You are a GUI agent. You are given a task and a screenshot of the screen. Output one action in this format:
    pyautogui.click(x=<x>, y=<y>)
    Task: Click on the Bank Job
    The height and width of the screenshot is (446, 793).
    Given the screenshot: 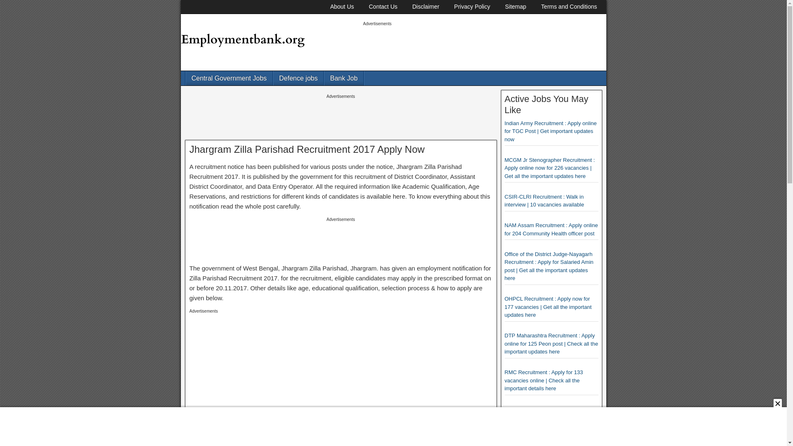 What is the action you would take?
    pyautogui.click(x=344, y=78)
    